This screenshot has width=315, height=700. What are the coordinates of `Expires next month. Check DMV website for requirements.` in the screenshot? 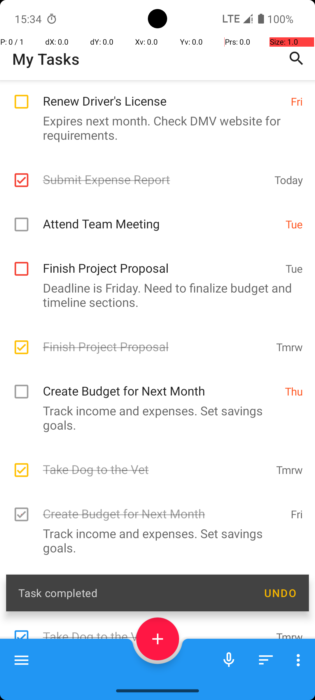 It's located at (155, 128).